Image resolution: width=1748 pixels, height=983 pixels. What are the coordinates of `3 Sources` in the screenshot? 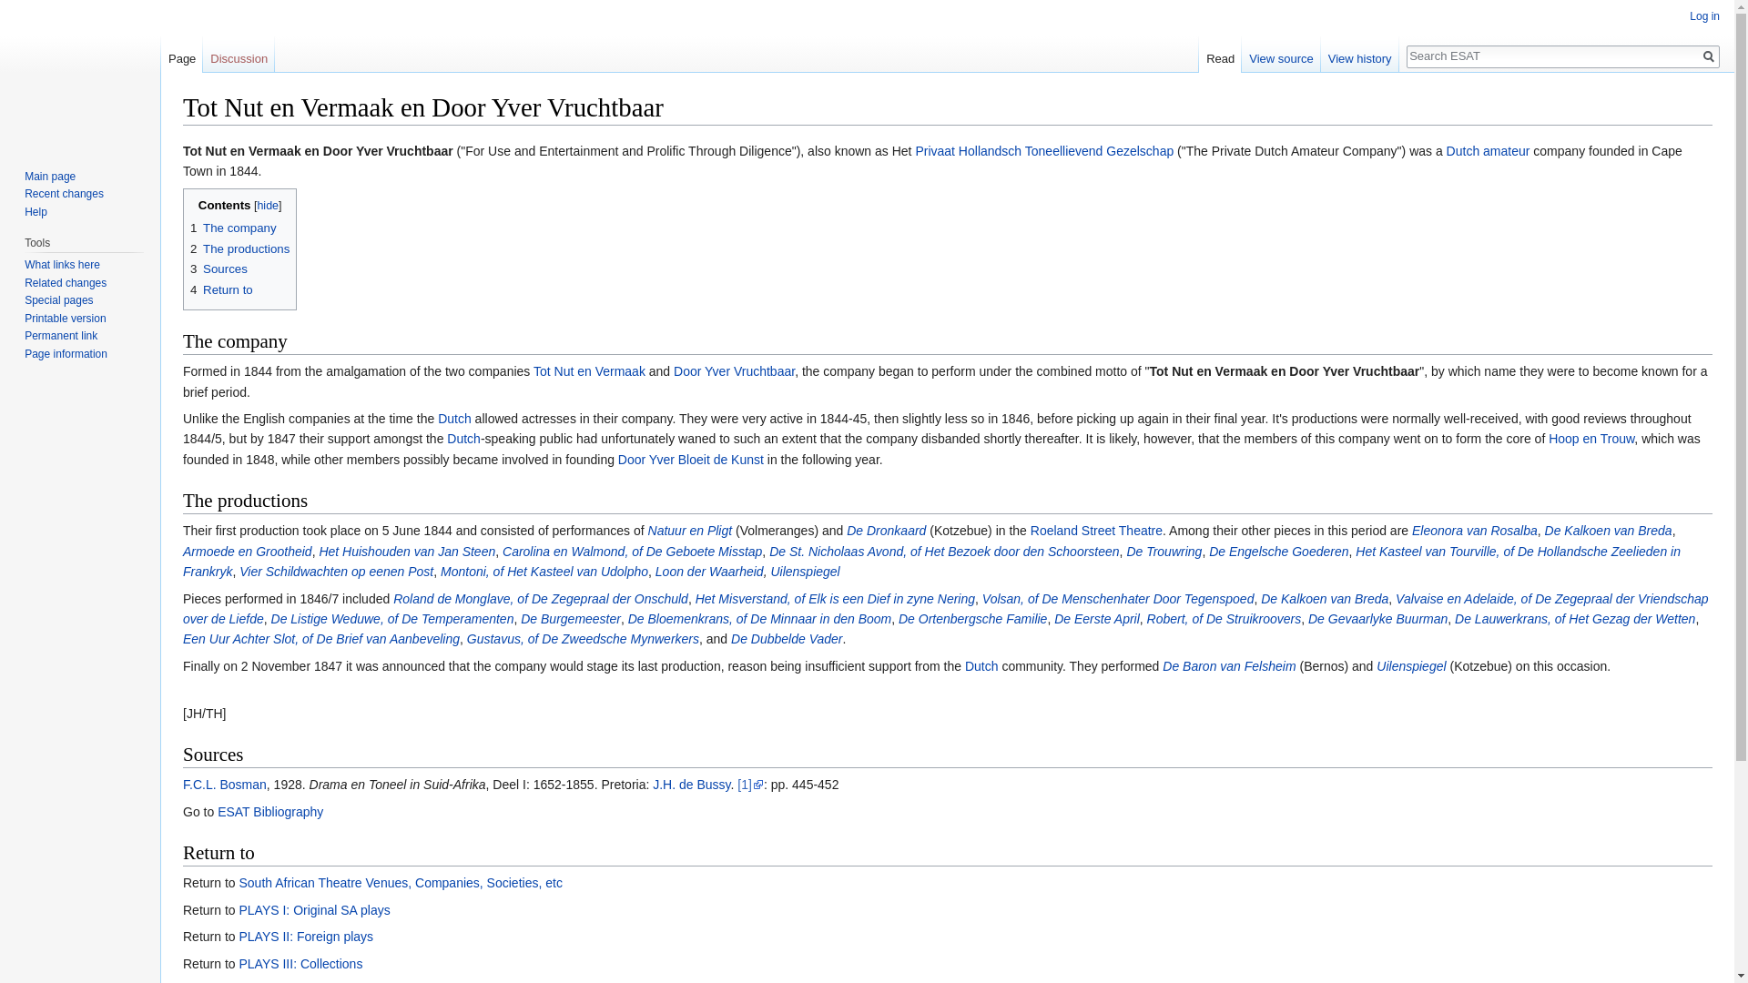 It's located at (218, 269).